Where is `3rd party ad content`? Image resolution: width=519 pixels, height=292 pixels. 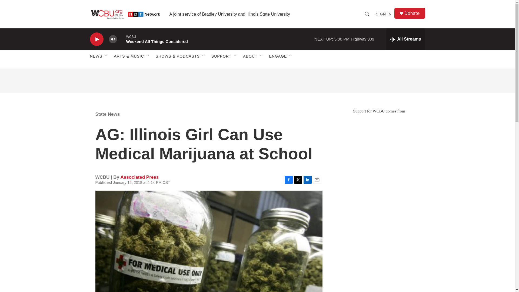 3rd party ad content is located at coordinates (257, 81).